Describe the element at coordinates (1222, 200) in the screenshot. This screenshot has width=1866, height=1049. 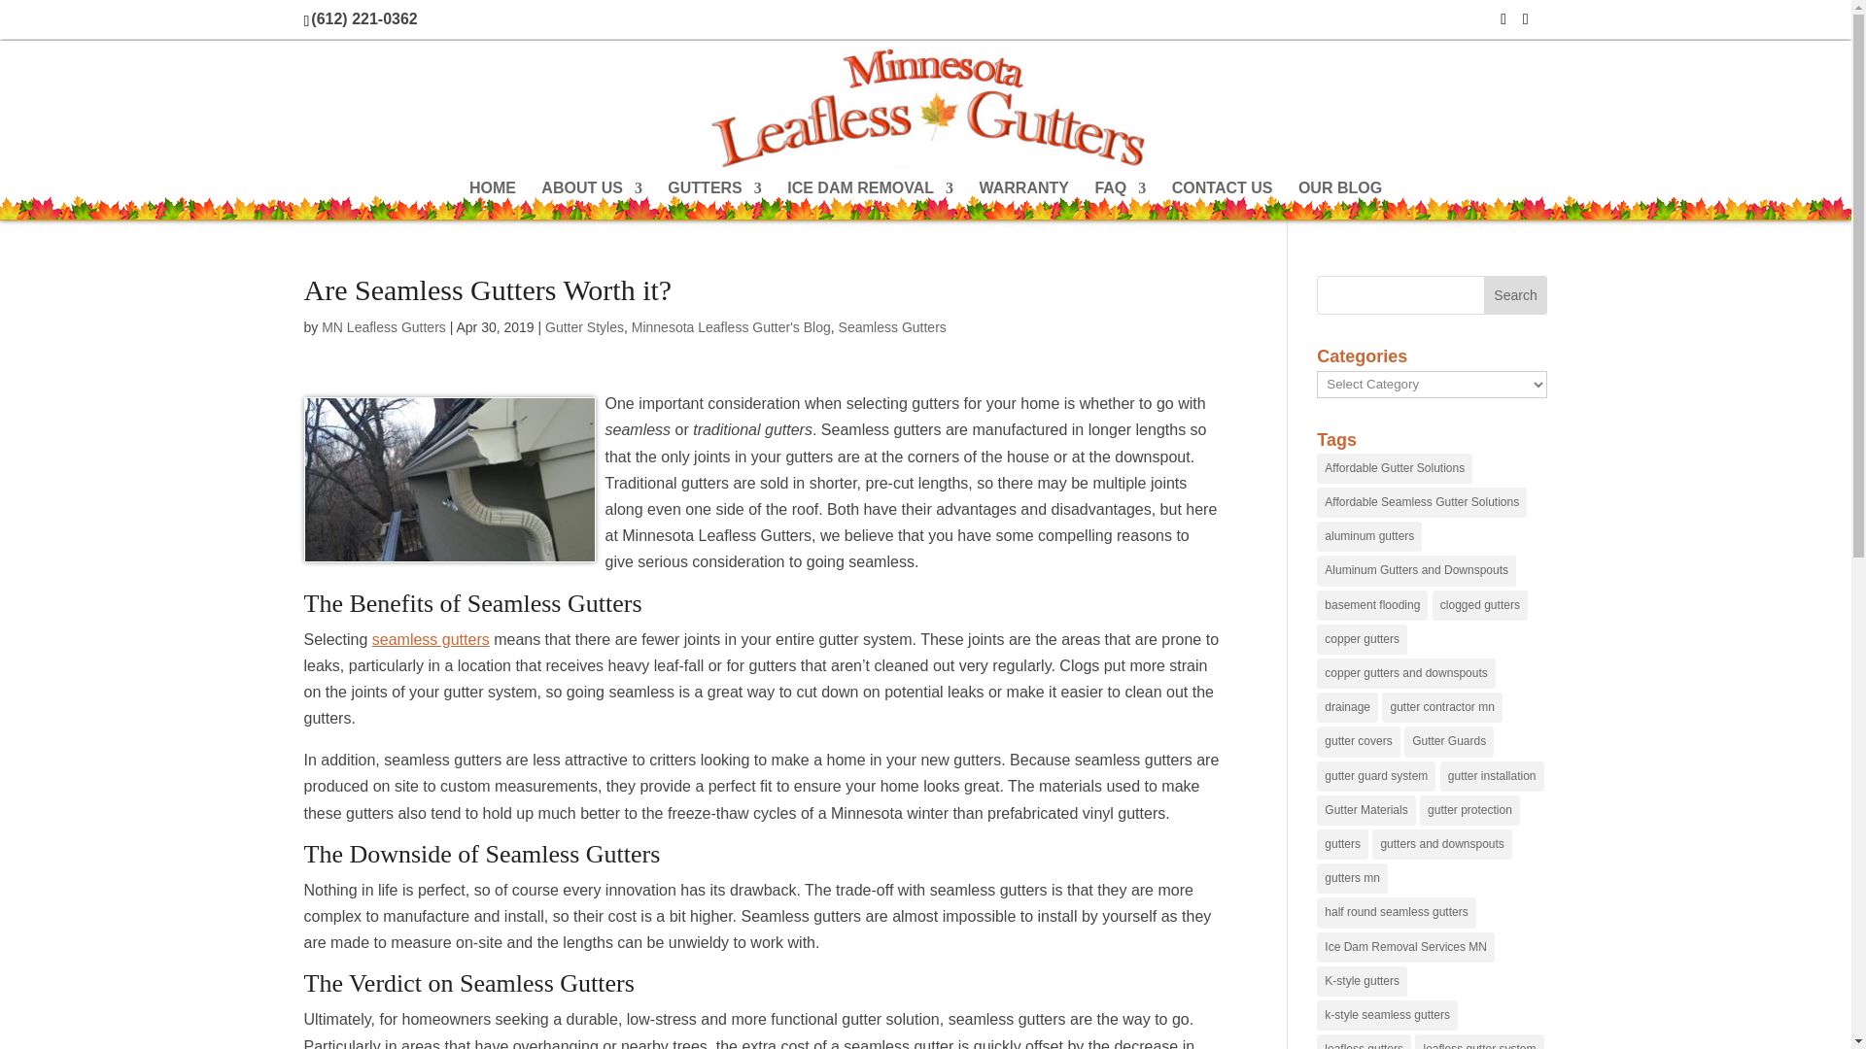
I see `CONTACT US` at that location.